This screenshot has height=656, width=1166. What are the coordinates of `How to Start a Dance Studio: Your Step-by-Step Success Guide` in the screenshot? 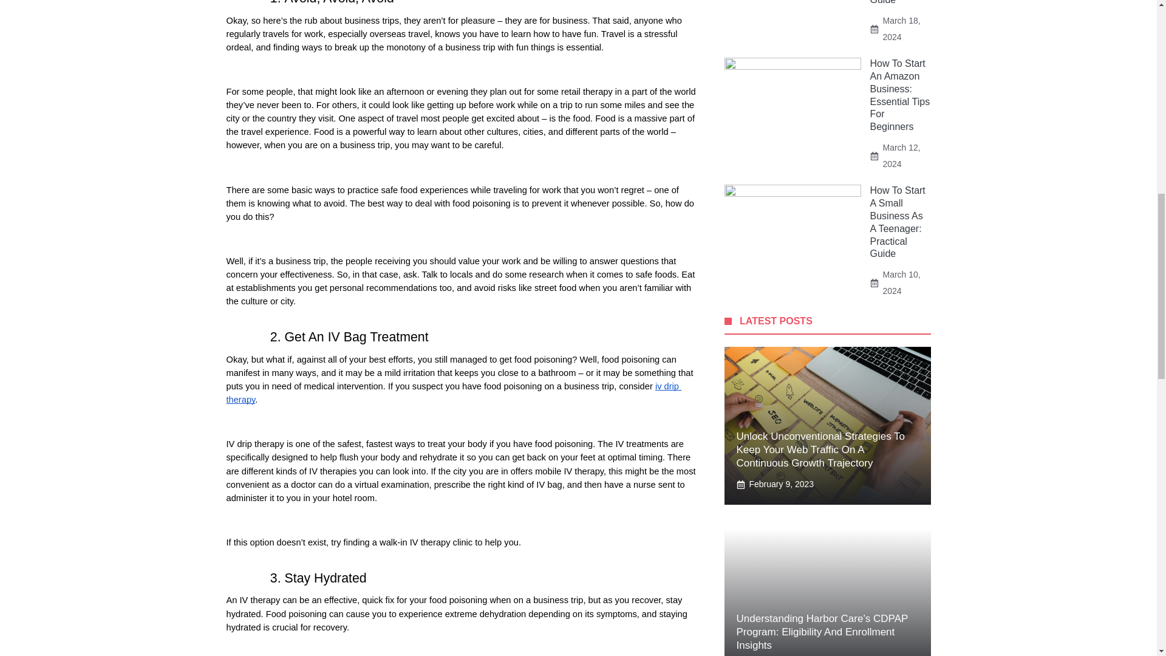 It's located at (898, 2).